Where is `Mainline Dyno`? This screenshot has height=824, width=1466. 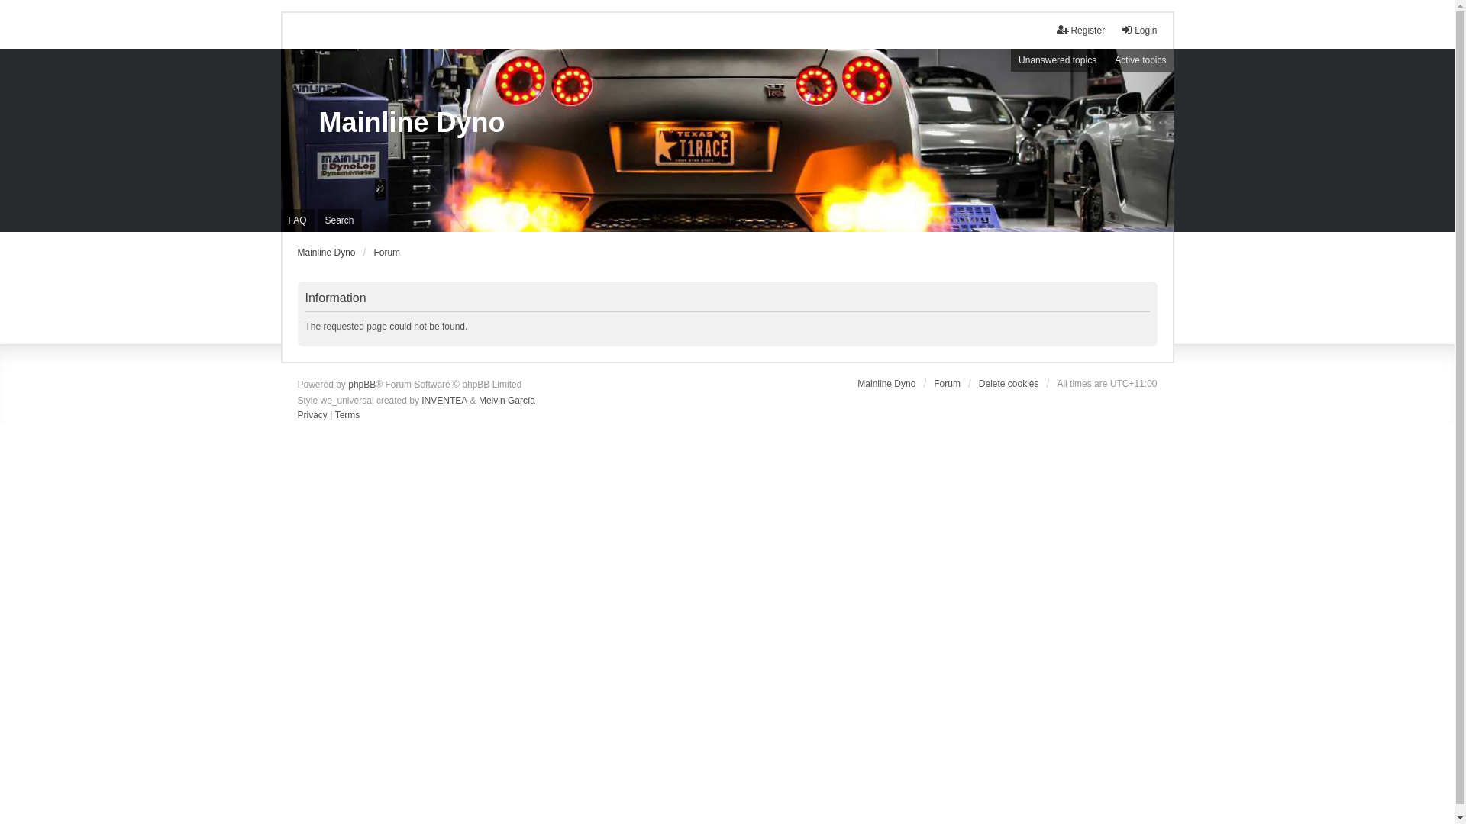
Mainline Dyno is located at coordinates (412, 123).